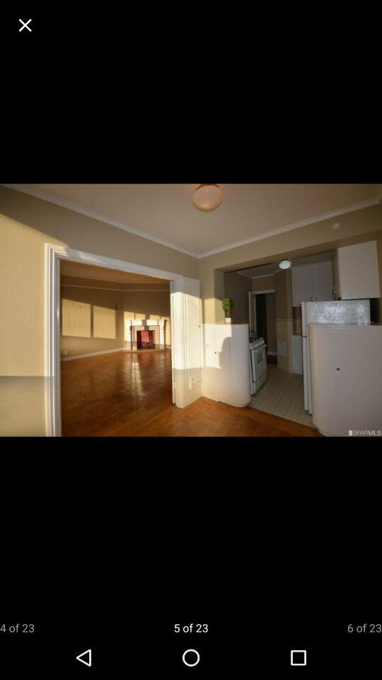  What do you see at coordinates (25, 25) in the screenshot?
I see `close window` at bounding box center [25, 25].